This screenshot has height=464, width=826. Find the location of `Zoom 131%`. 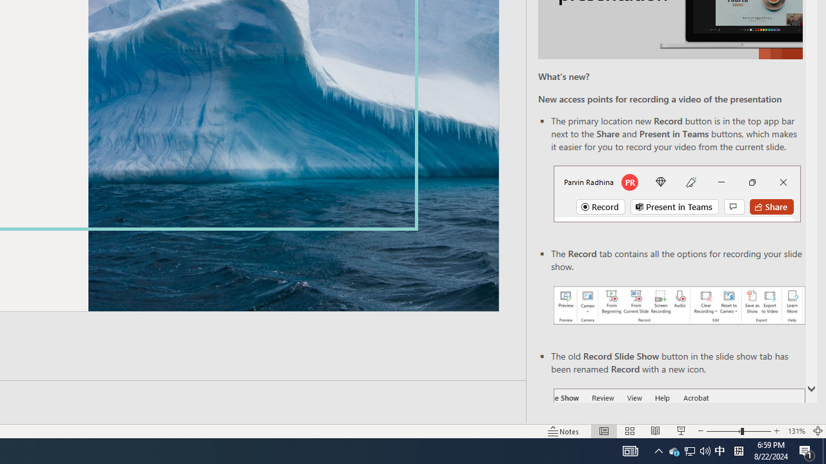

Zoom 131% is located at coordinates (796, 430).